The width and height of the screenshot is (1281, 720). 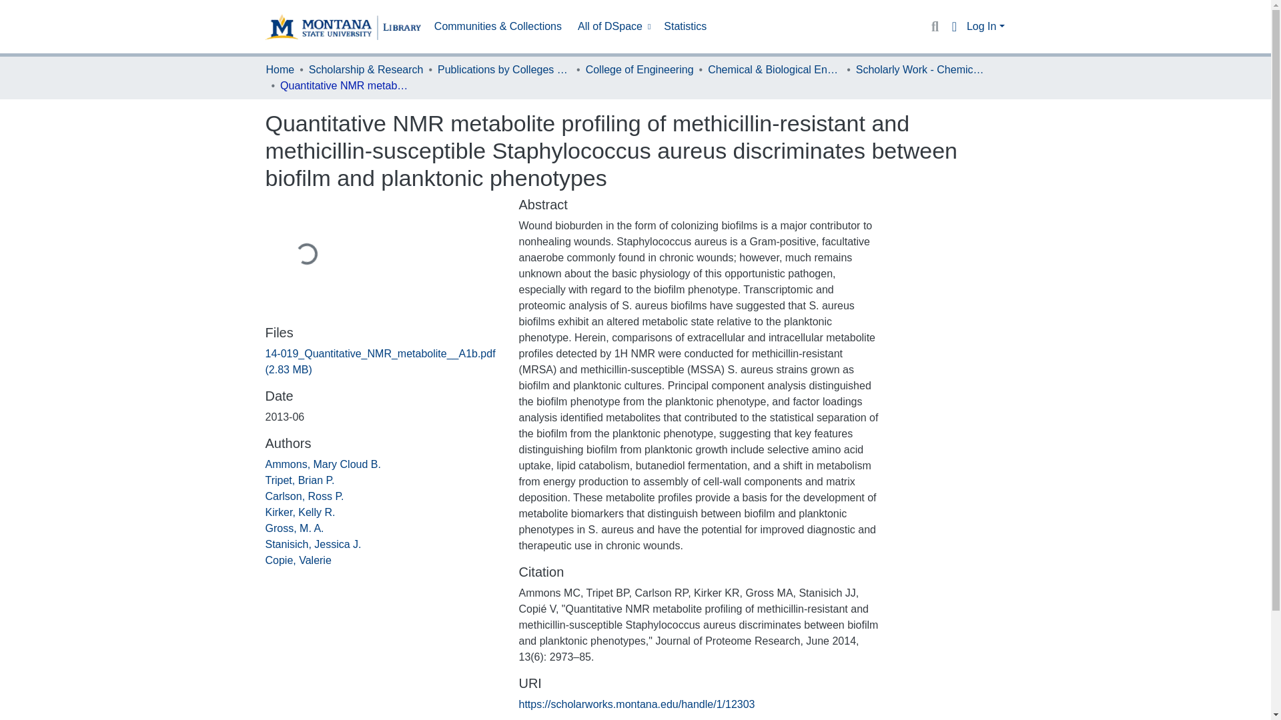 What do you see at coordinates (934, 27) in the screenshot?
I see `Search` at bounding box center [934, 27].